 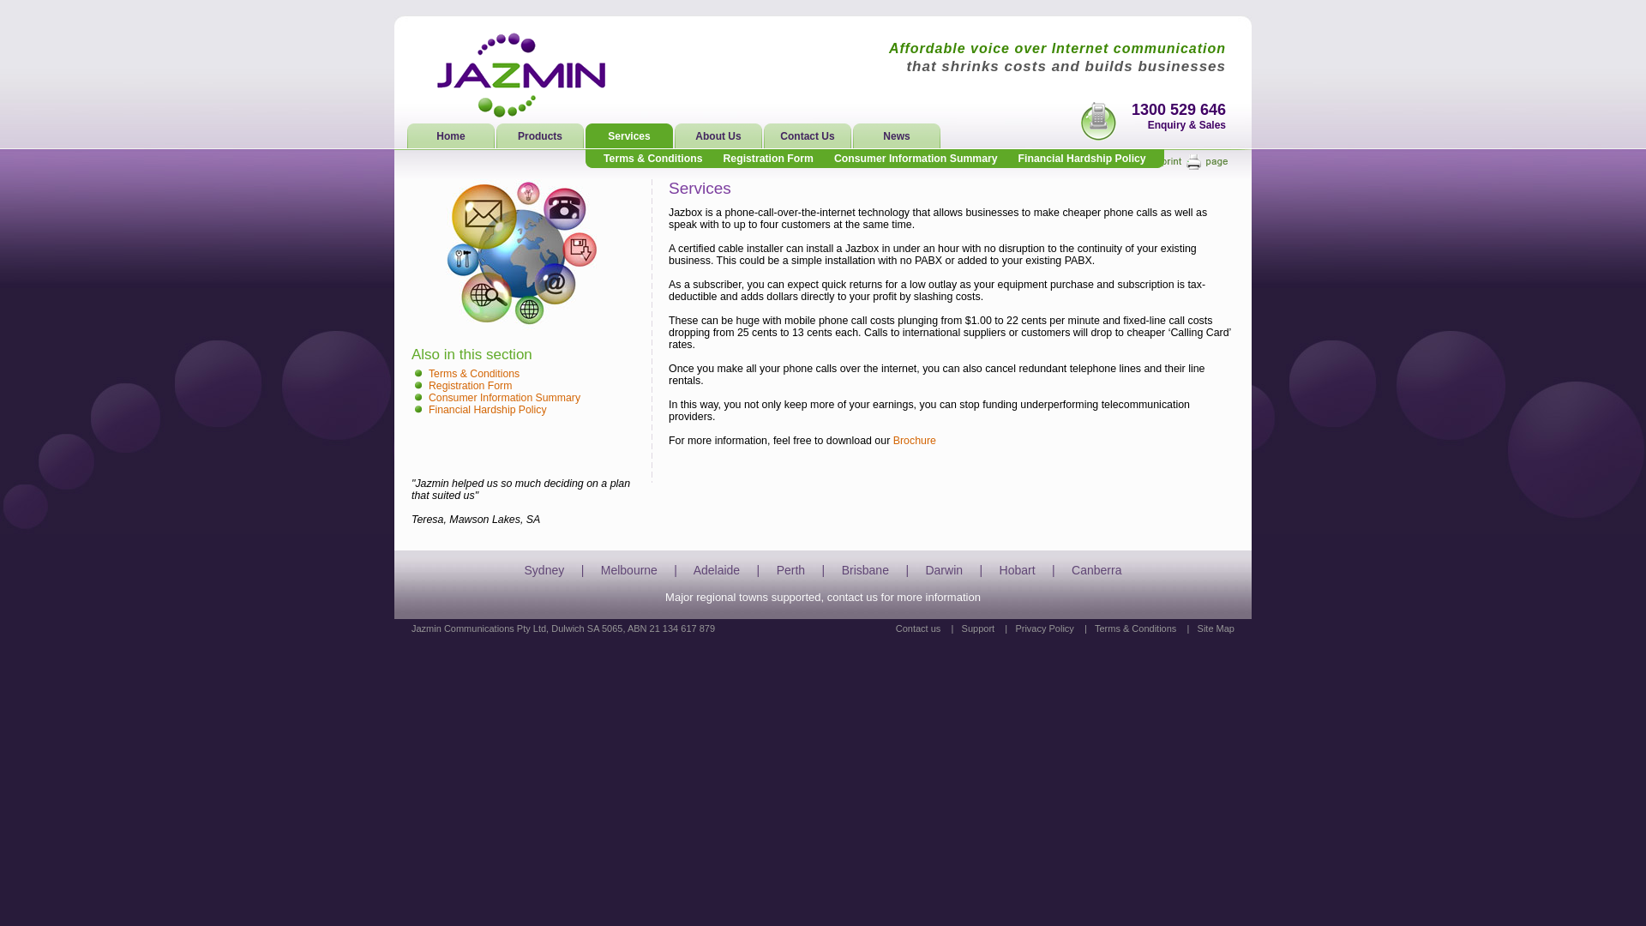 What do you see at coordinates (897, 136) in the screenshot?
I see `News` at bounding box center [897, 136].